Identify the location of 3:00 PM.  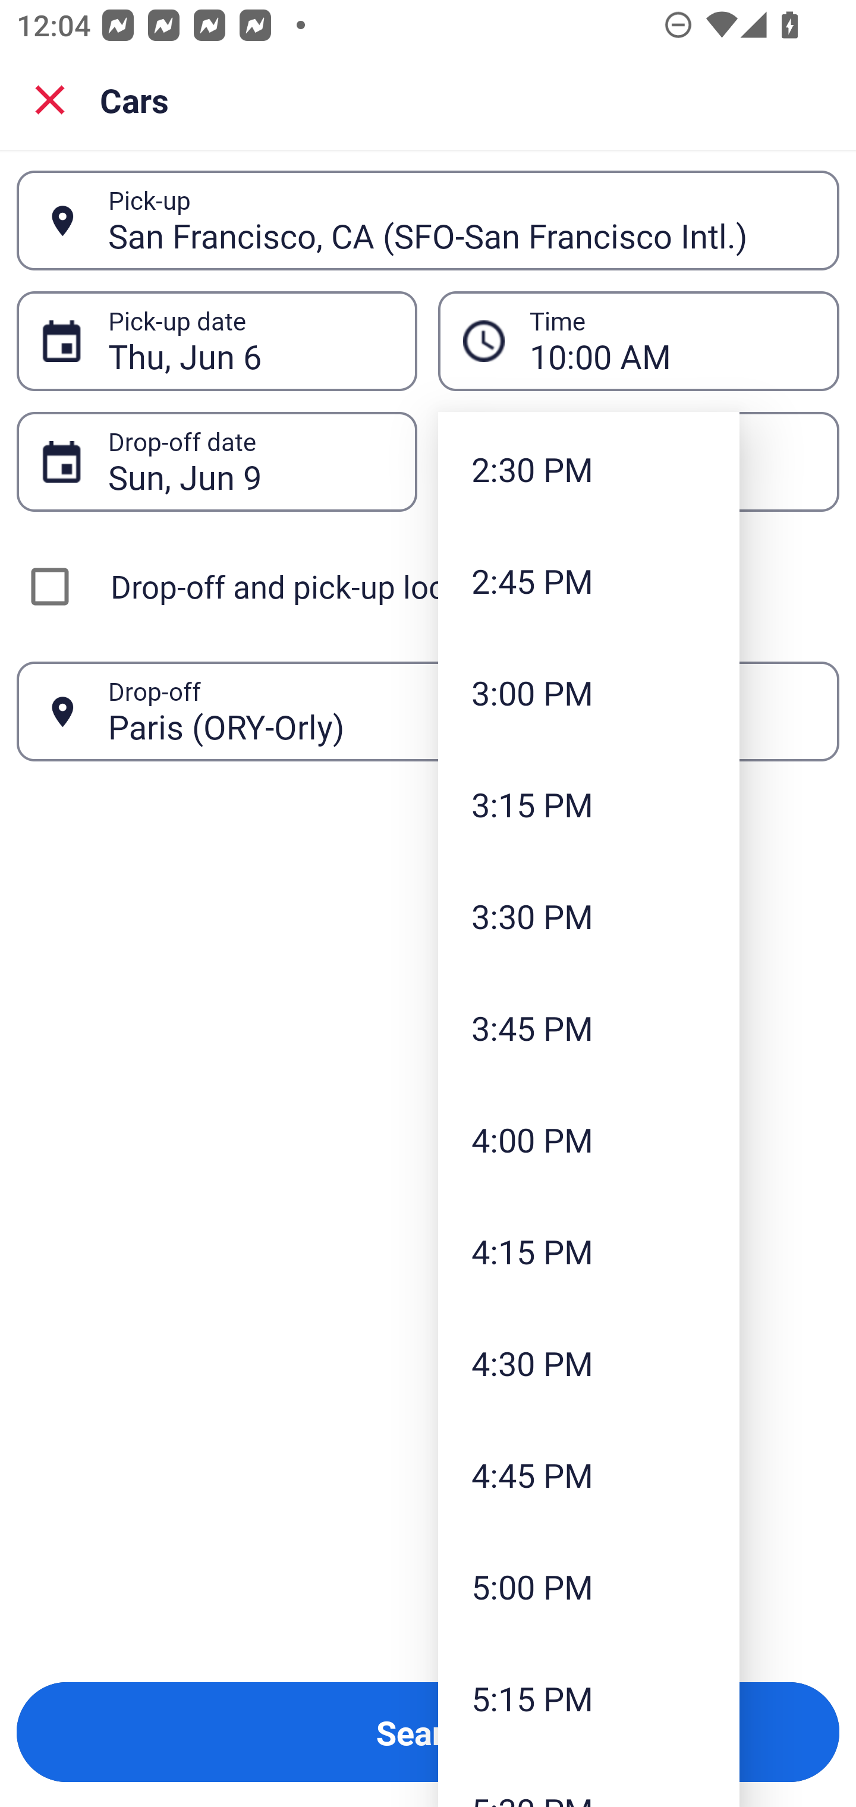
(588, 692).